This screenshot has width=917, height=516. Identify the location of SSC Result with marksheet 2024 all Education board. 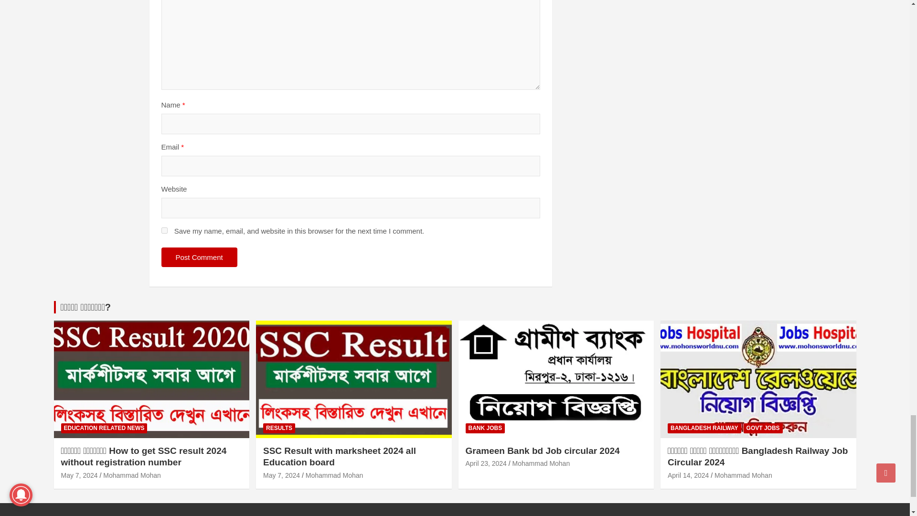
(281, 475).